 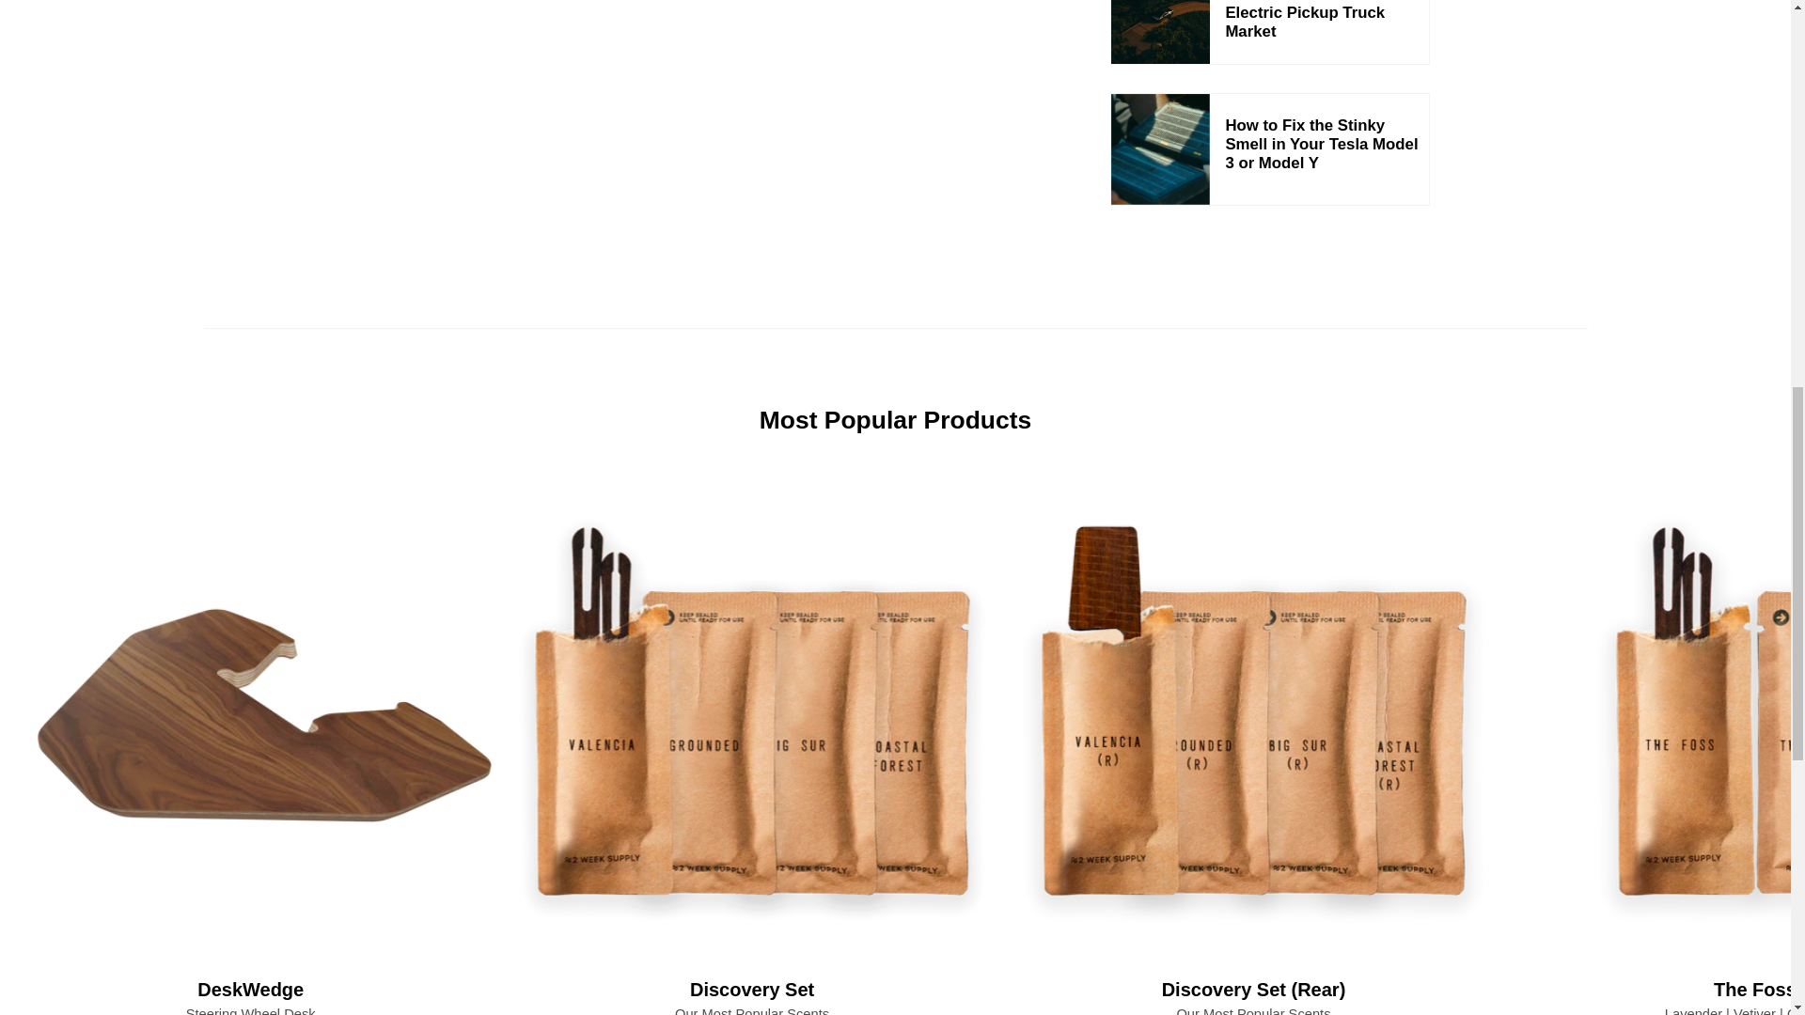 What do you see at coordinates (711, 93) in the screenshot?
I see `YouTube video player` at bounding box center [711, 93].